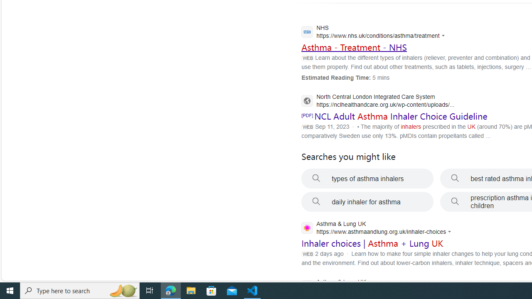 The height and width of the screenshot is (299, 532). Describe the element at coordinates (375, 287) in the screenshot. I see `Asthma & Lung UK` at that location.